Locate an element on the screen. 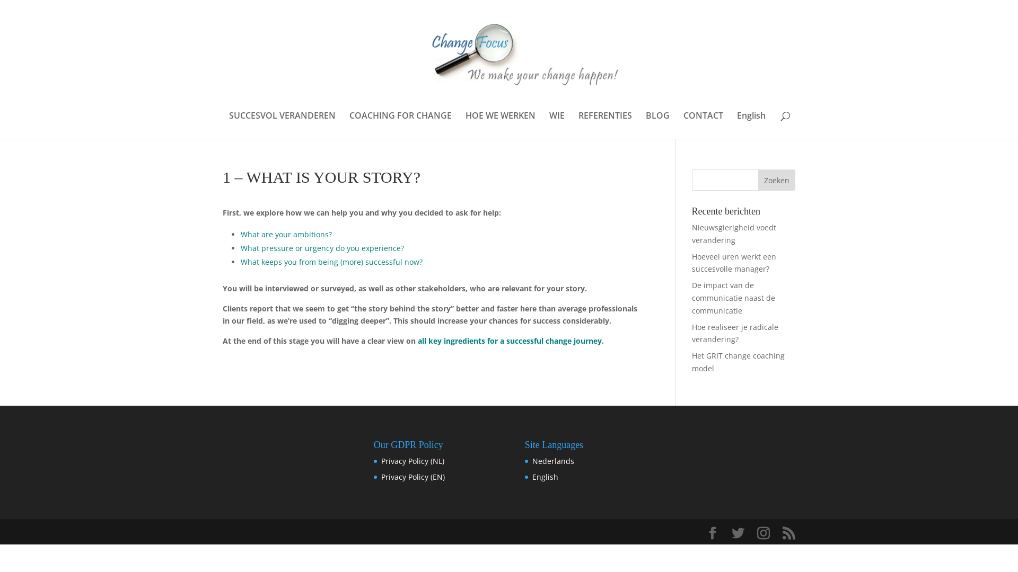 The image size is (1018, 572). English is located at coordinates (751, 125).